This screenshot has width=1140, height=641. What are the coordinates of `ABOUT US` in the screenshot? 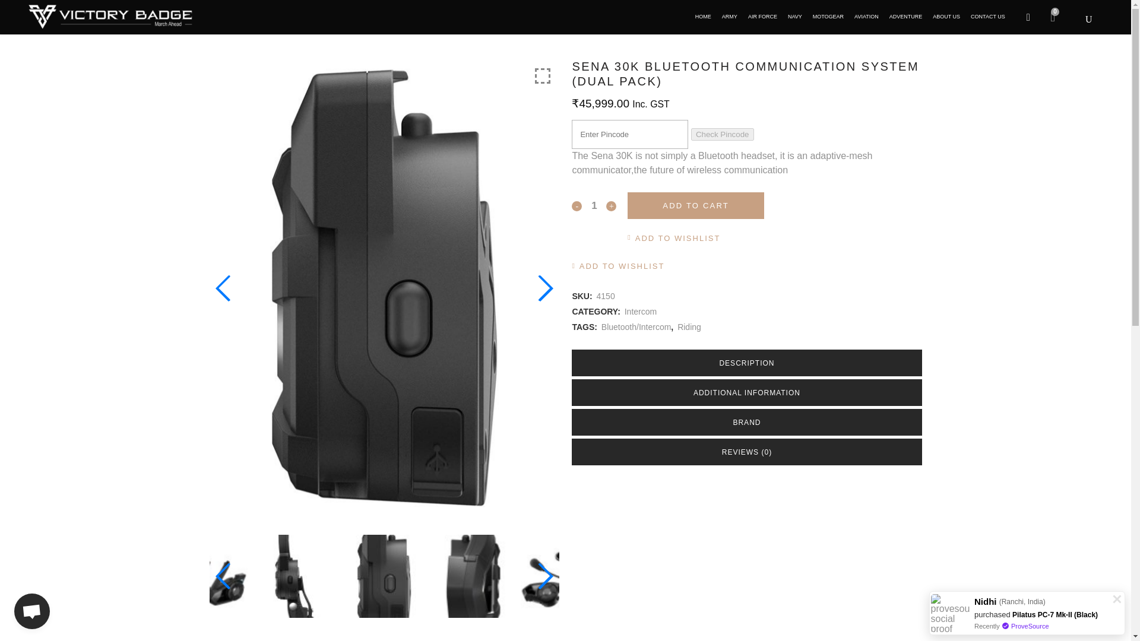 It's located at (946, 17).